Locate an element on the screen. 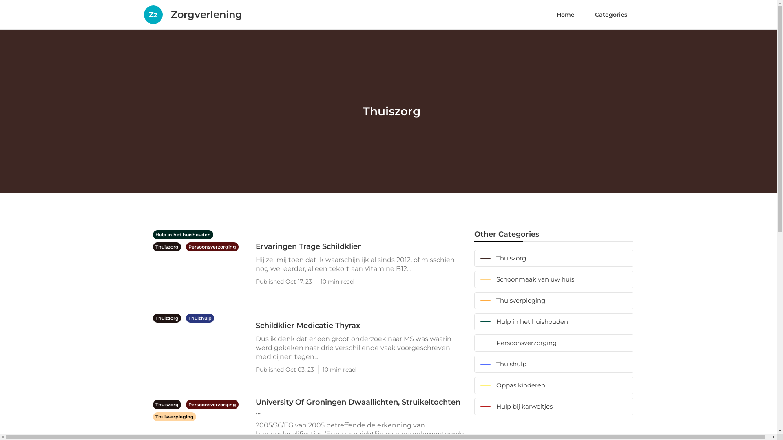 The height and width of the screenshot is (440, 783). Thuiszorg is located at coordinates (167, 318).